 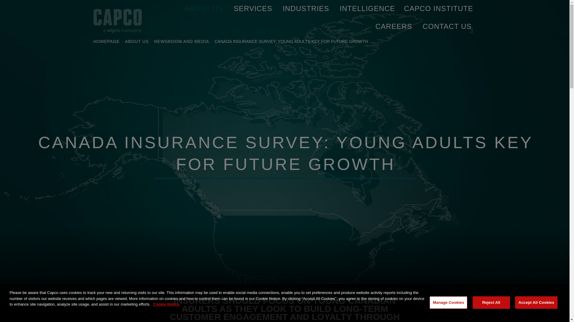 What do you see at coordinates (438, 9) in the screenshot?
I see `CAPCO INSTITUTE` at bounding box center [438, 9].